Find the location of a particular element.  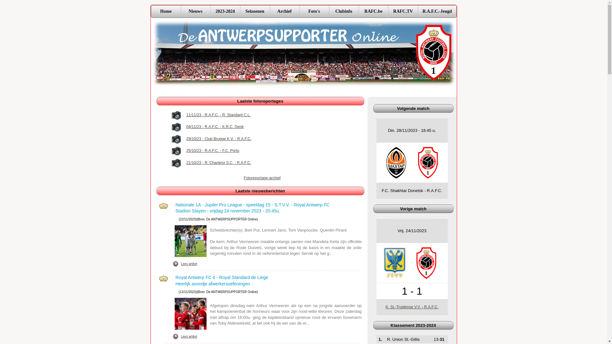

Clubinfo is located at coordinates (344, 11).